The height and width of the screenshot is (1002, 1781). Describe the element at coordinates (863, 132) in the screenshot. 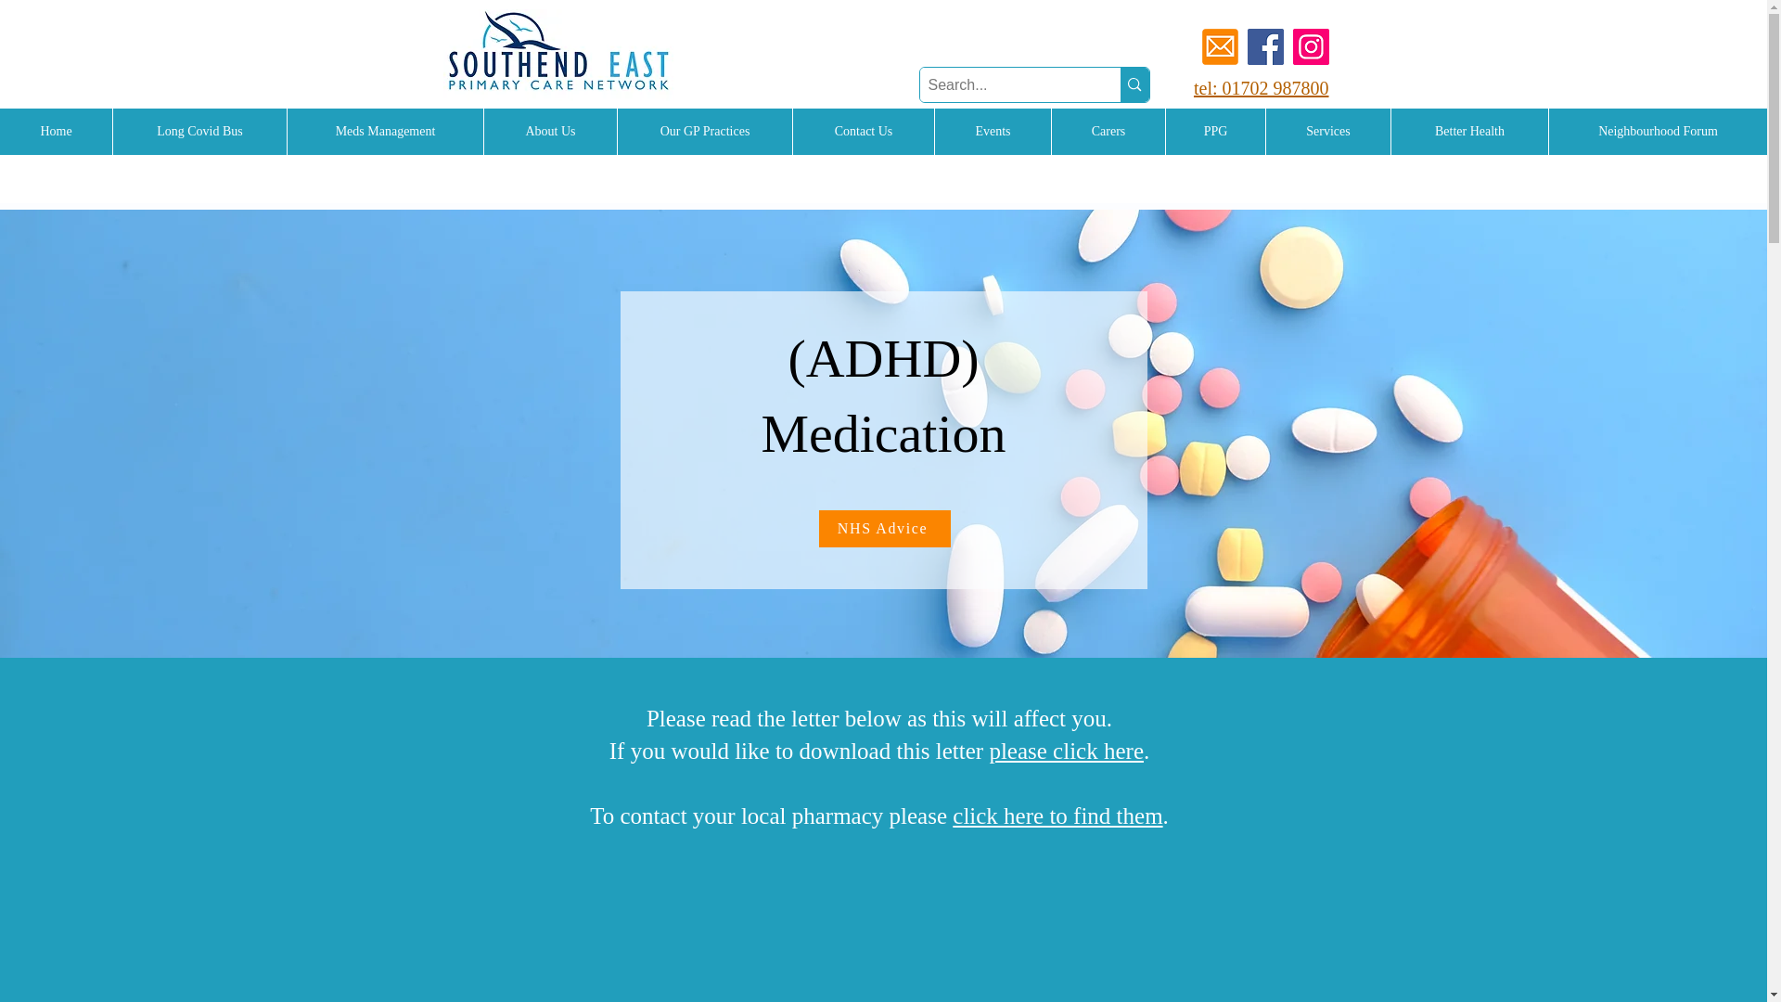

I see `Contact Us` at that location.